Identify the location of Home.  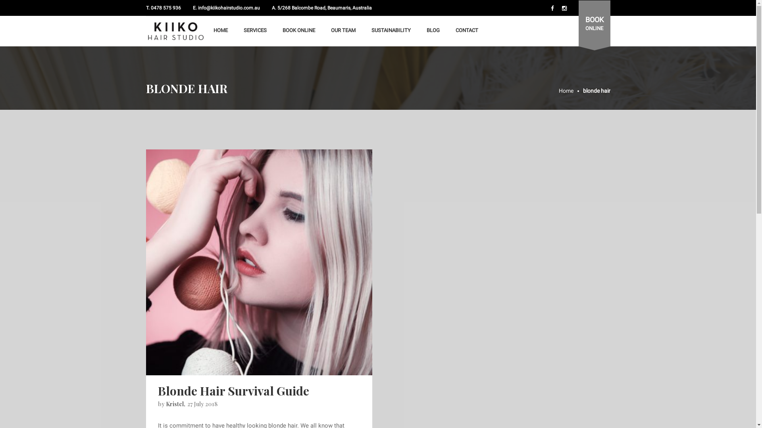
(571, 91).